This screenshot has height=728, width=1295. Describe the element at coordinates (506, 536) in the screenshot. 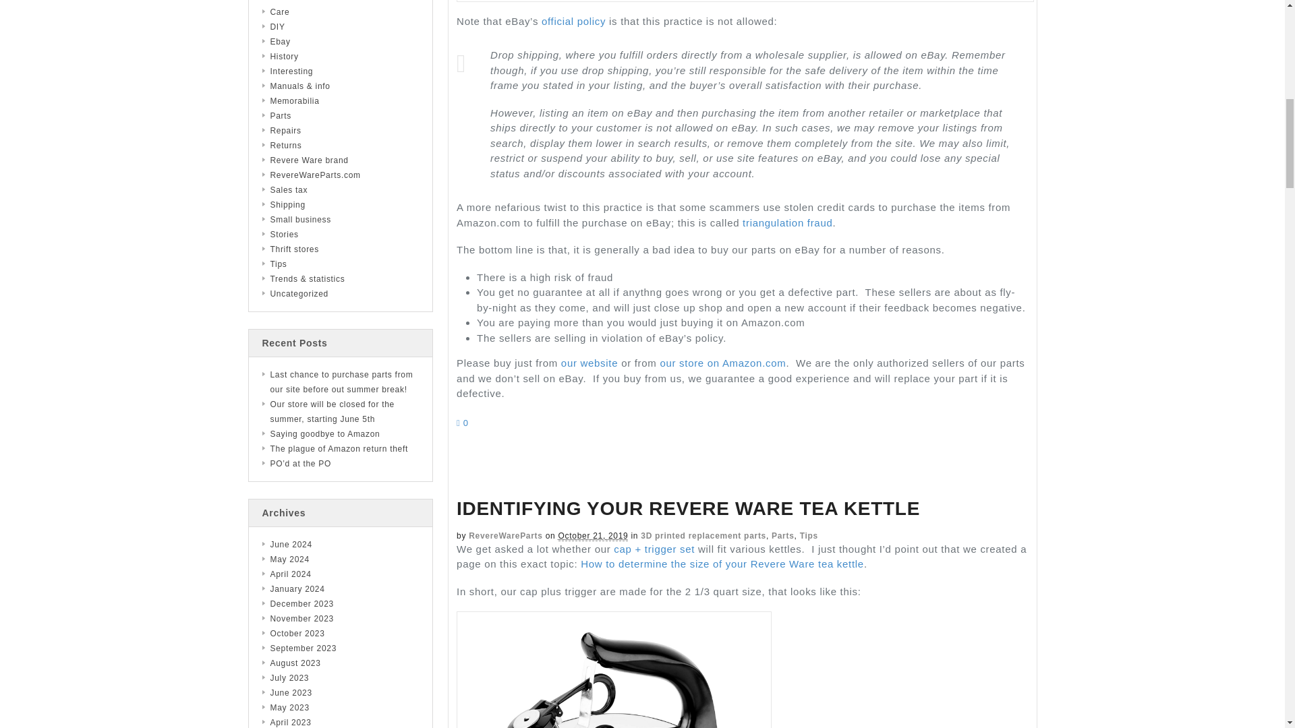

I see `Posts by RevereWareParts` at that location.